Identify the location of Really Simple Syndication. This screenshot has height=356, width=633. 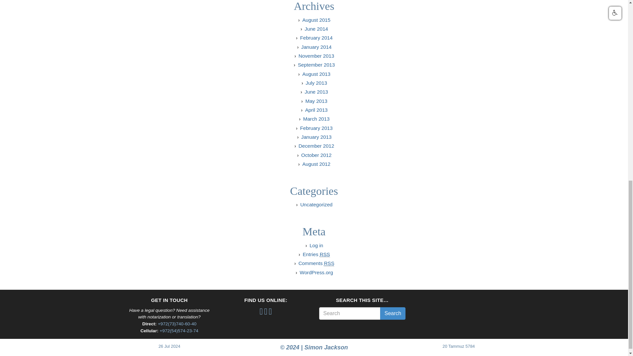
(324, 254).